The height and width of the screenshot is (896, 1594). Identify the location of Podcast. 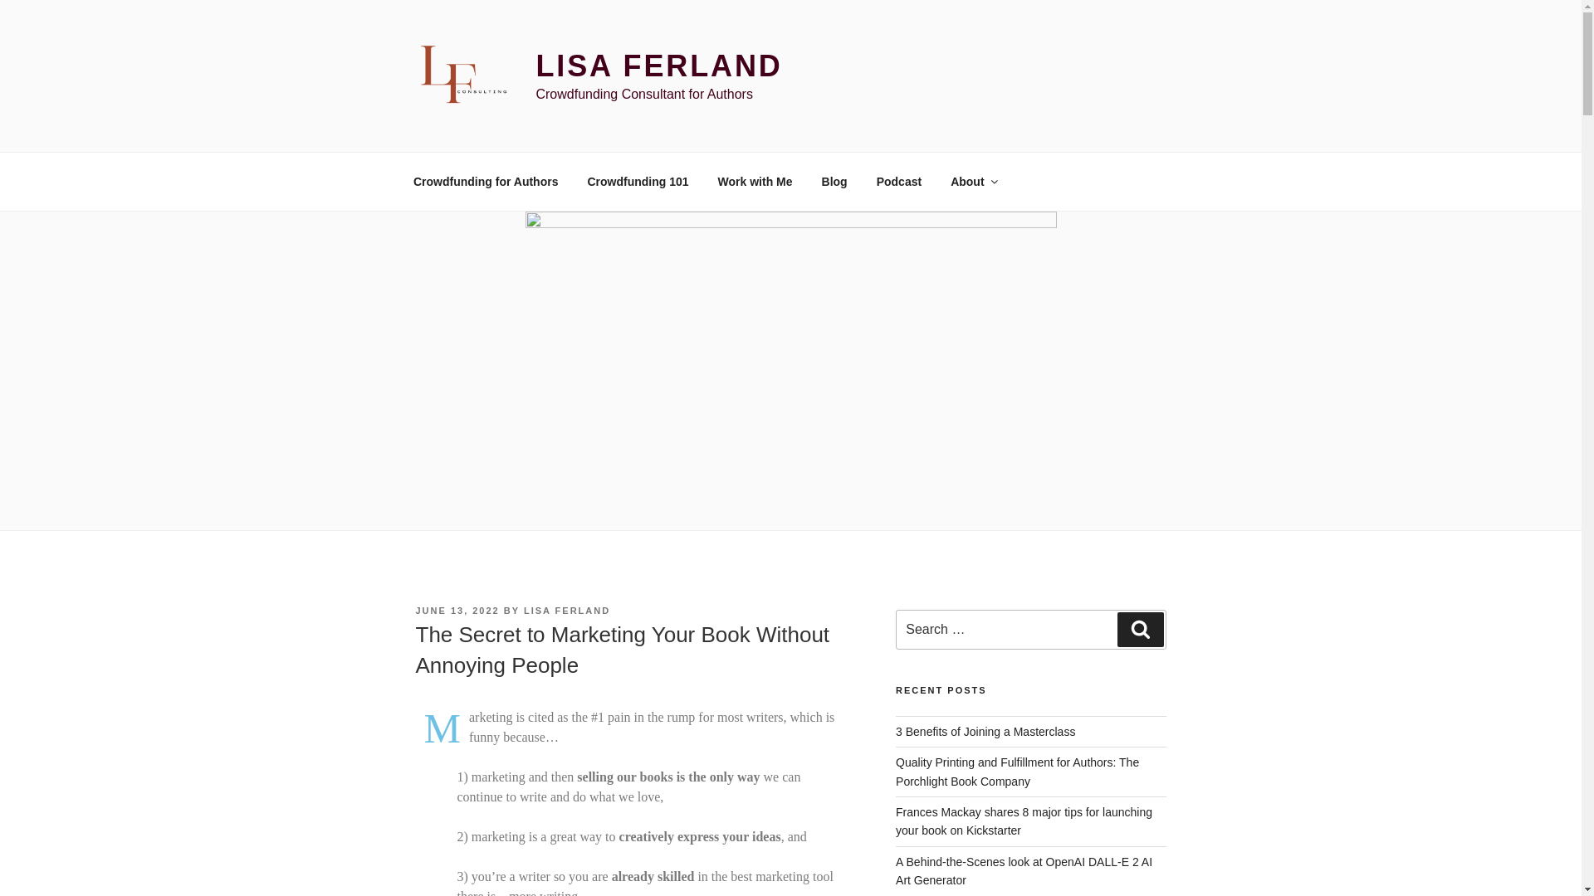
(898, 181).